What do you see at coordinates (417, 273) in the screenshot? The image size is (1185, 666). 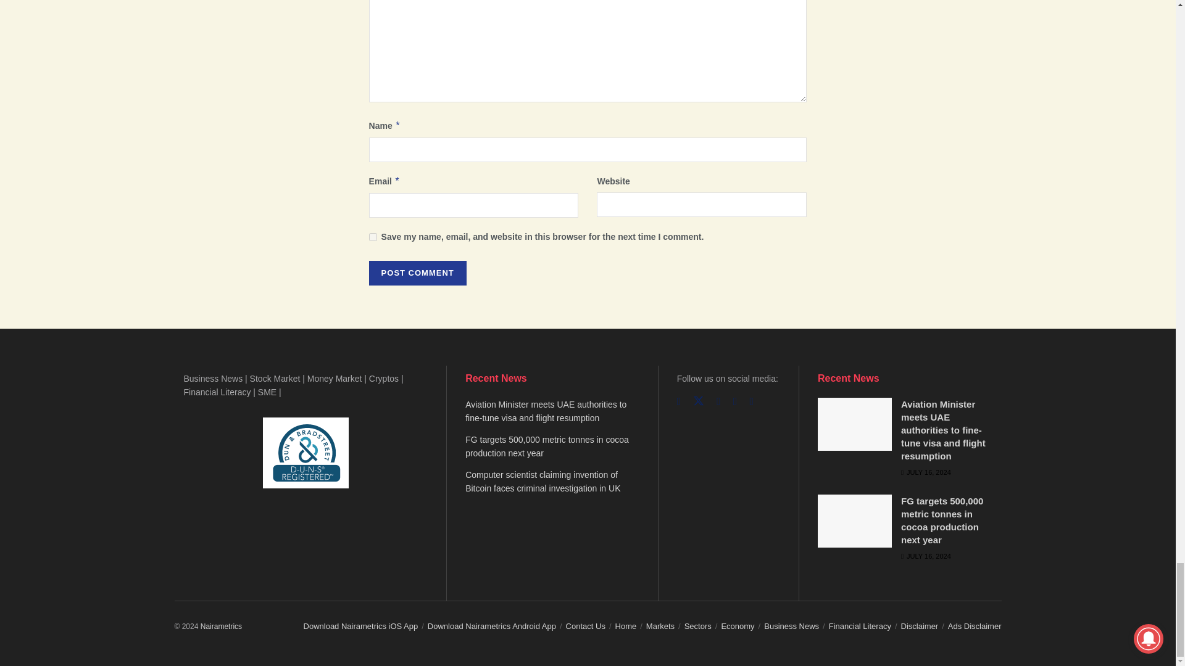 I see `Post Comment` at bounding box center [417, 273].